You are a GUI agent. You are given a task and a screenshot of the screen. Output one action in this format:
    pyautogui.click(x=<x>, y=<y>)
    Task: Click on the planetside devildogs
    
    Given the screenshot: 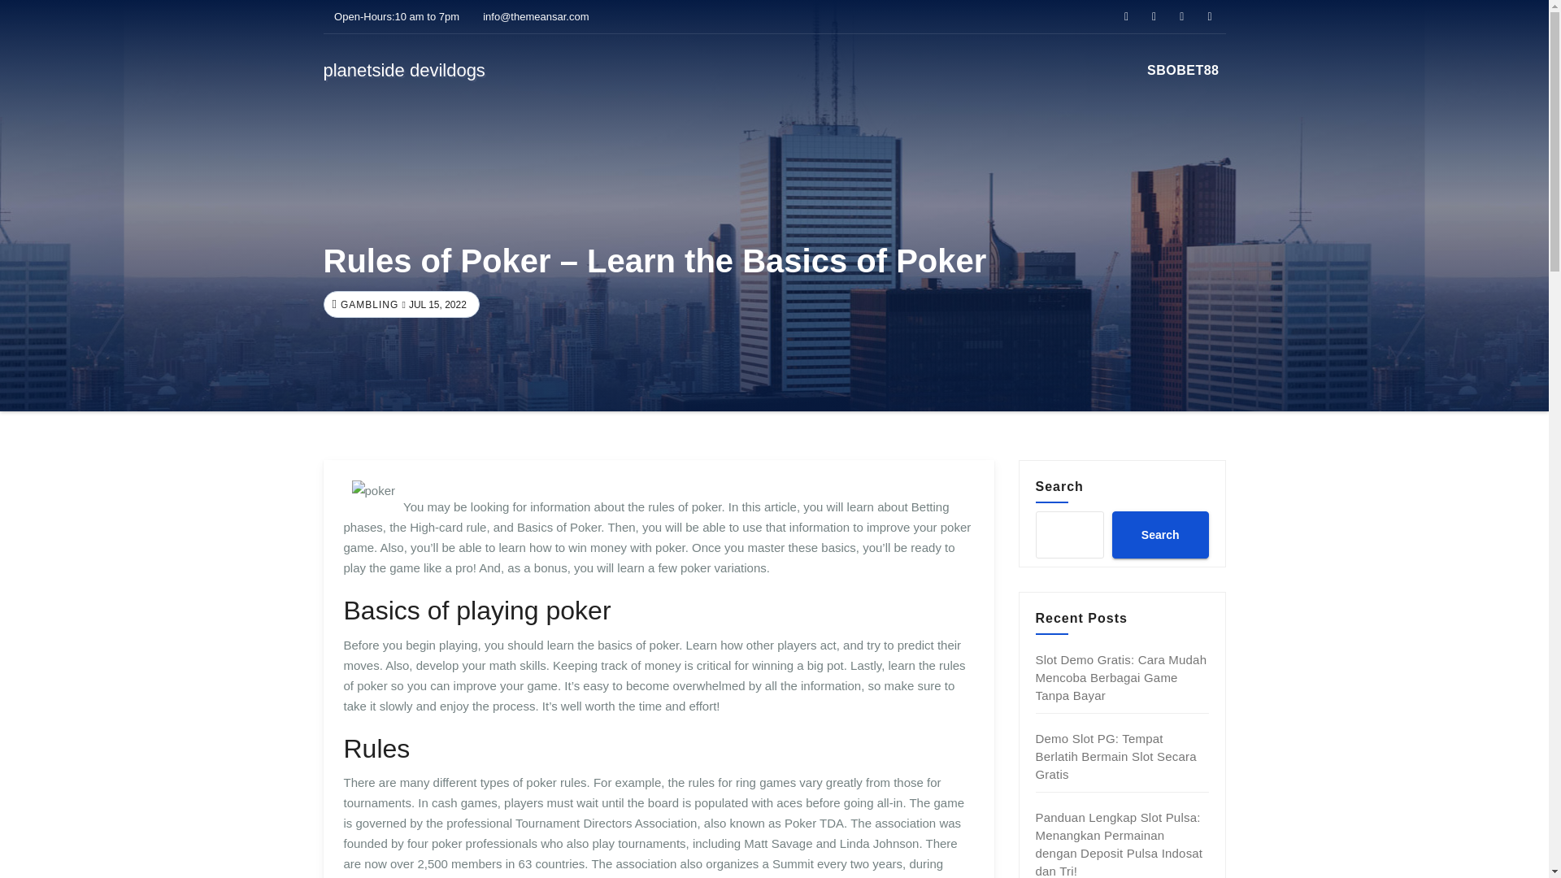 What is the action you would take?
    pyautogui.click(x=404, y=70)
    